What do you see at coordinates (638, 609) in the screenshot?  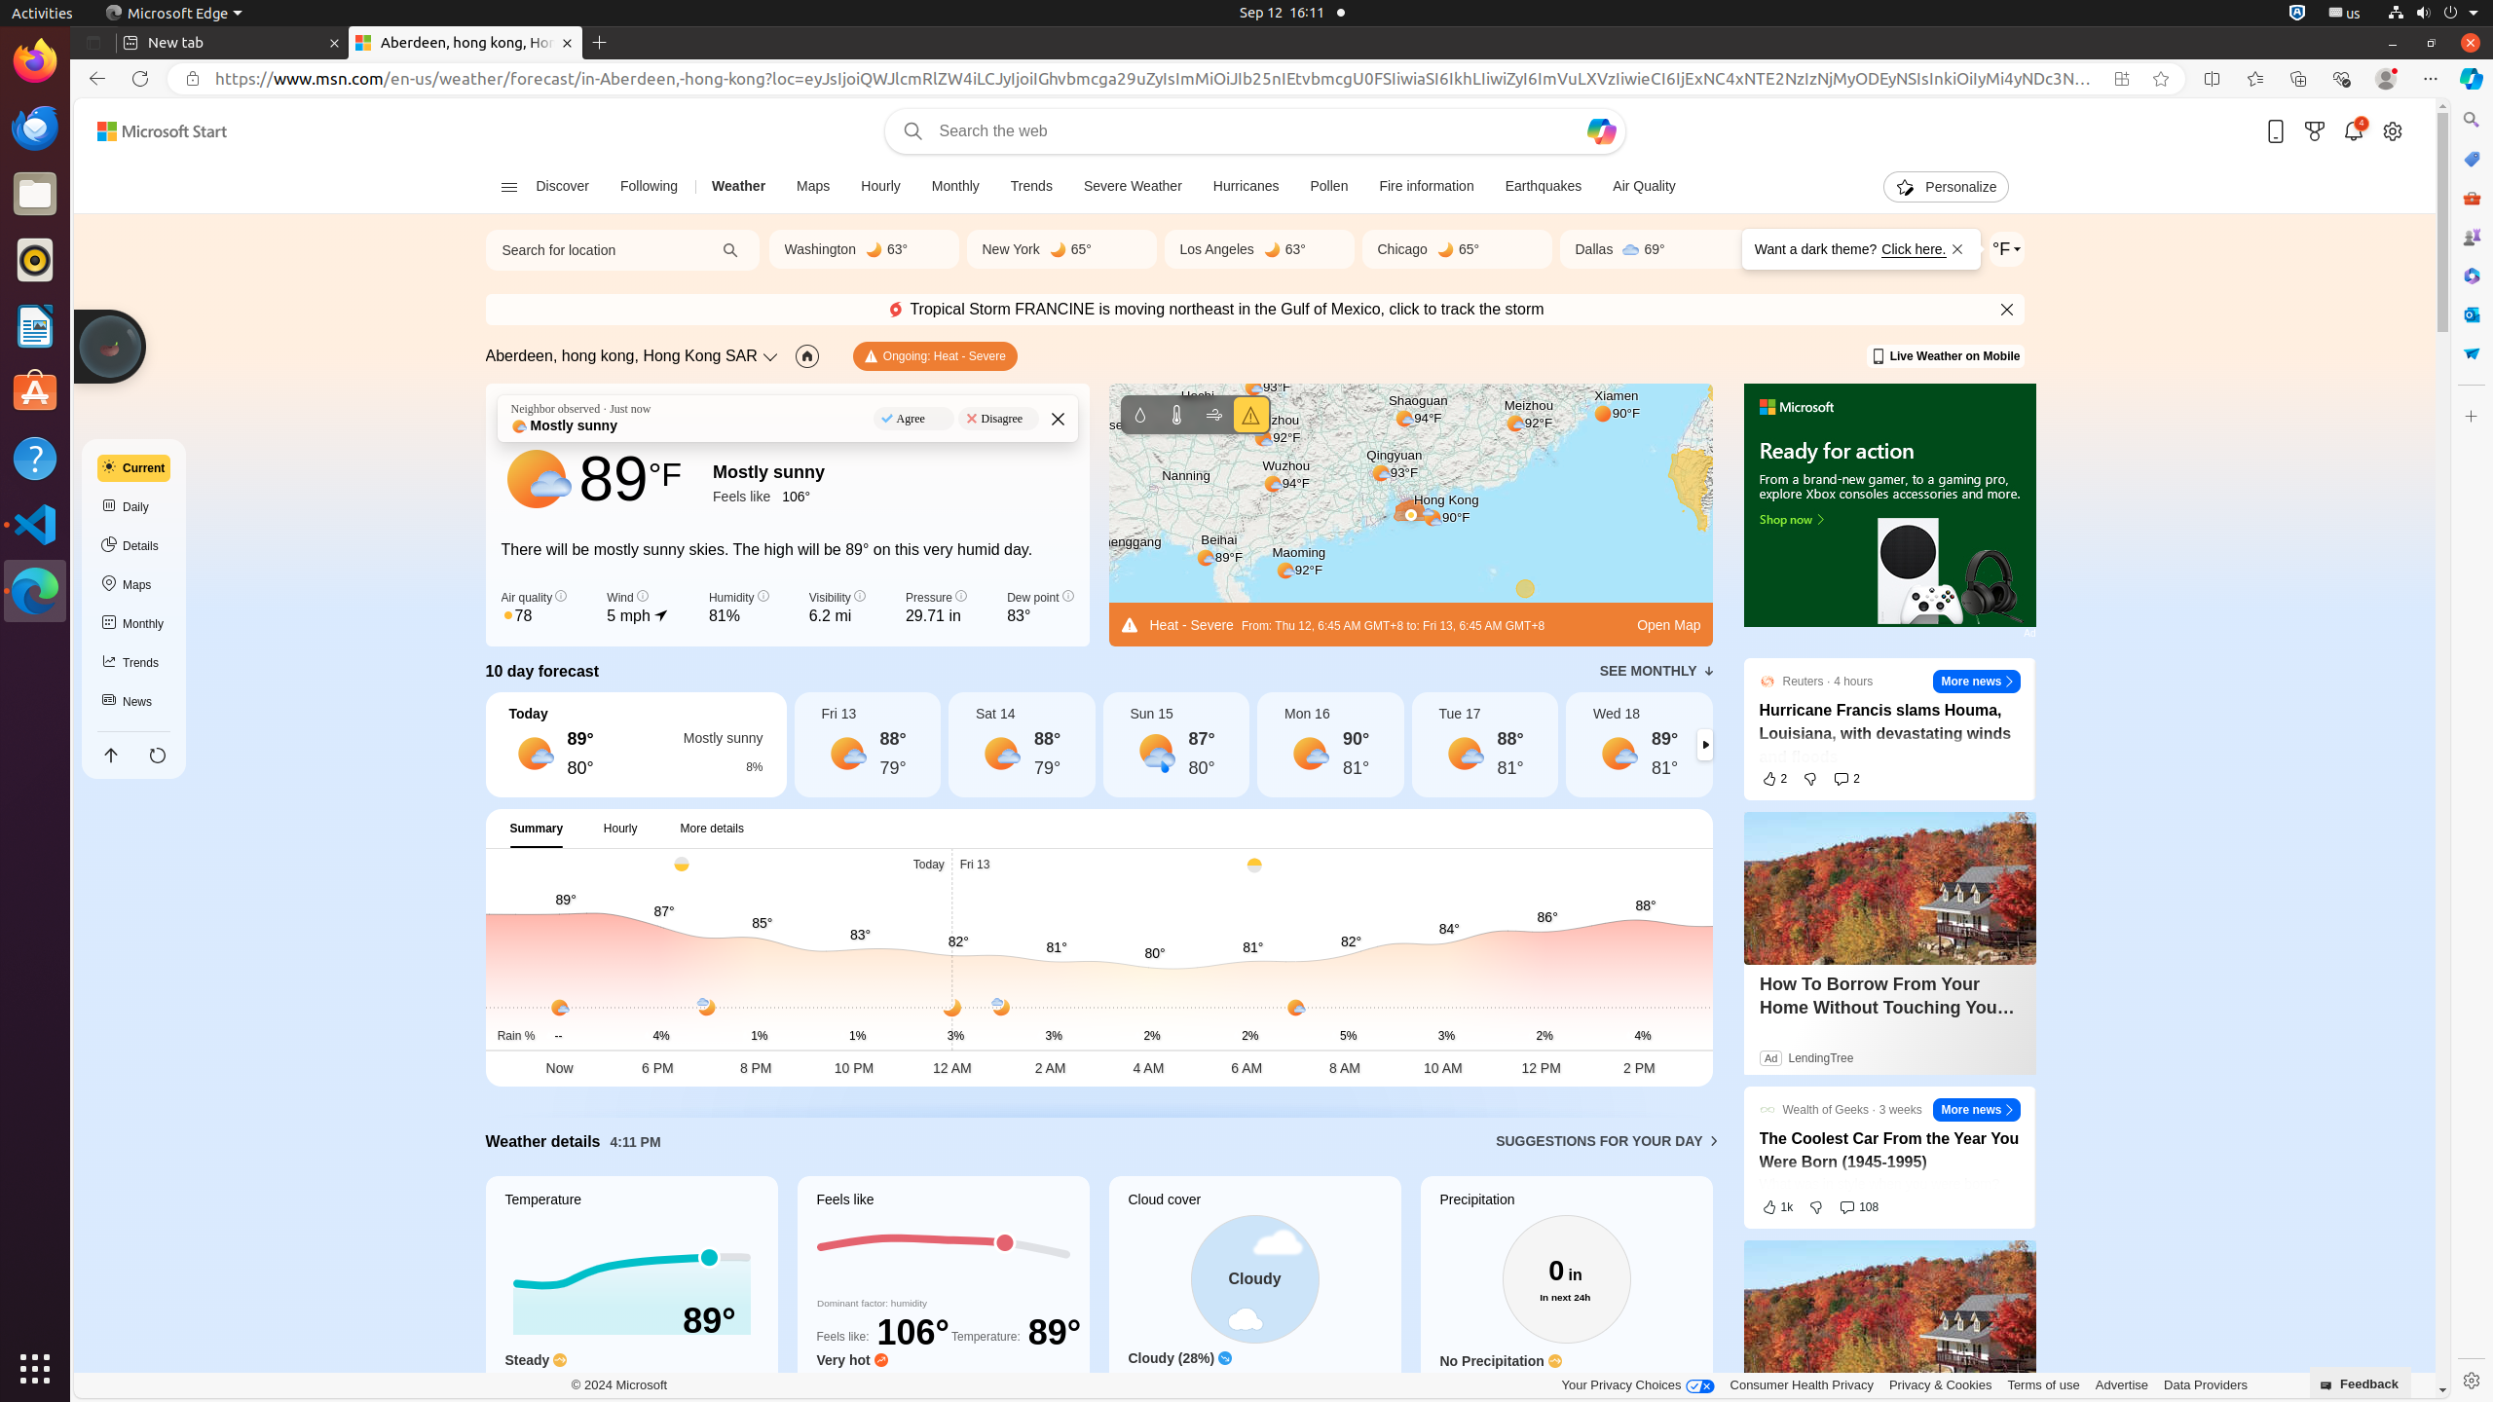 I see `Wind 5 mph` at bounding box center [638, 609].